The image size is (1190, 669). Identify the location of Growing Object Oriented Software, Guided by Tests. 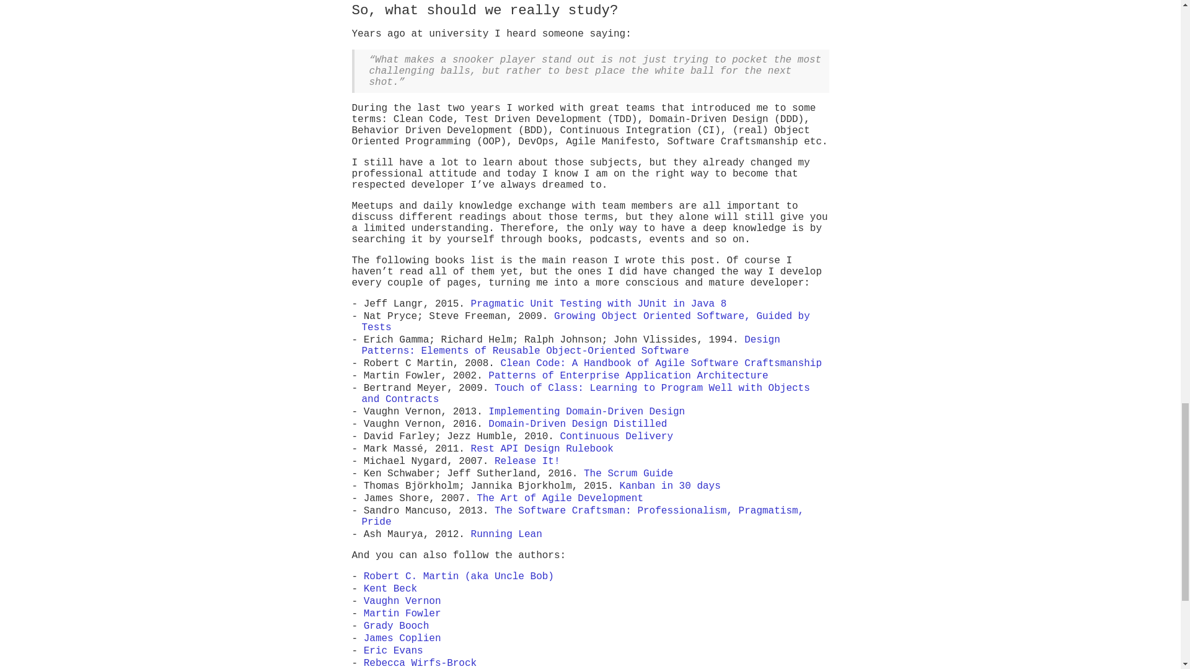
(586, 322).